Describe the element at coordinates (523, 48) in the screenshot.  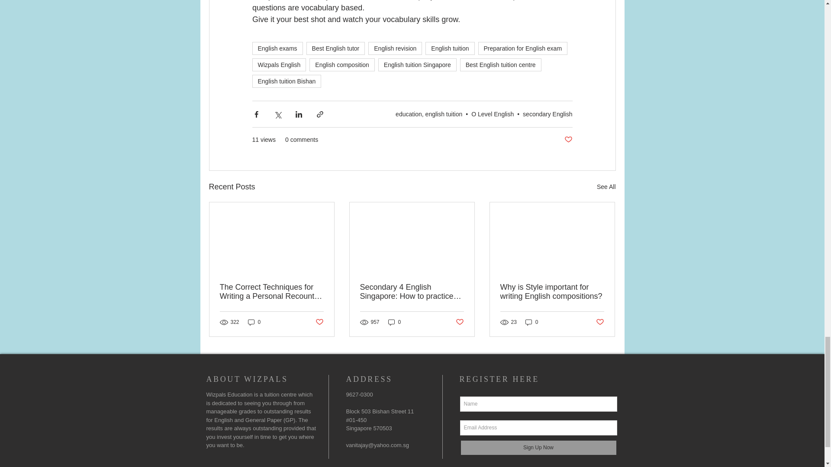
I see `Preparation for English exam` at that location.